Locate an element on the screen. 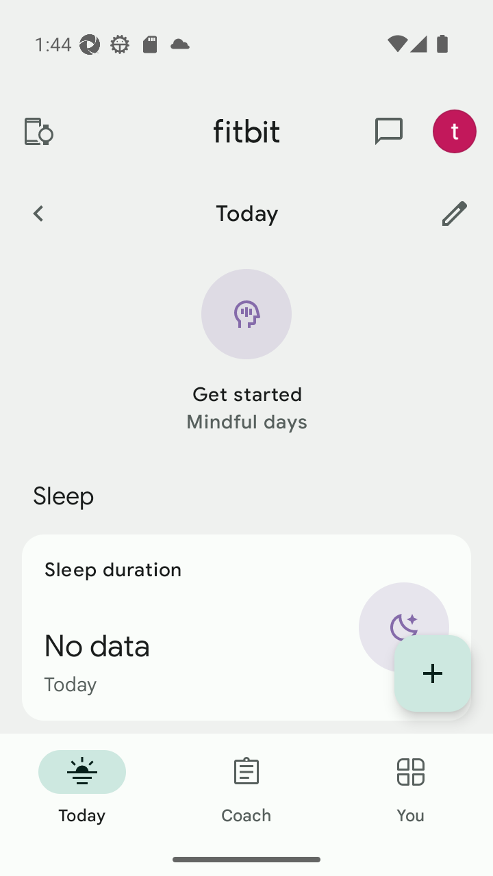 The width and height of the screenshot is (493, 876). You is located at coordinates (411, 788).